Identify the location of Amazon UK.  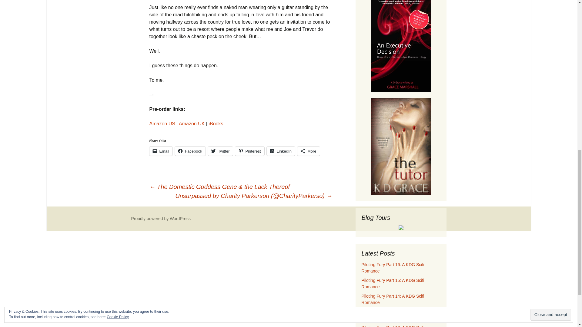
(192, 124).